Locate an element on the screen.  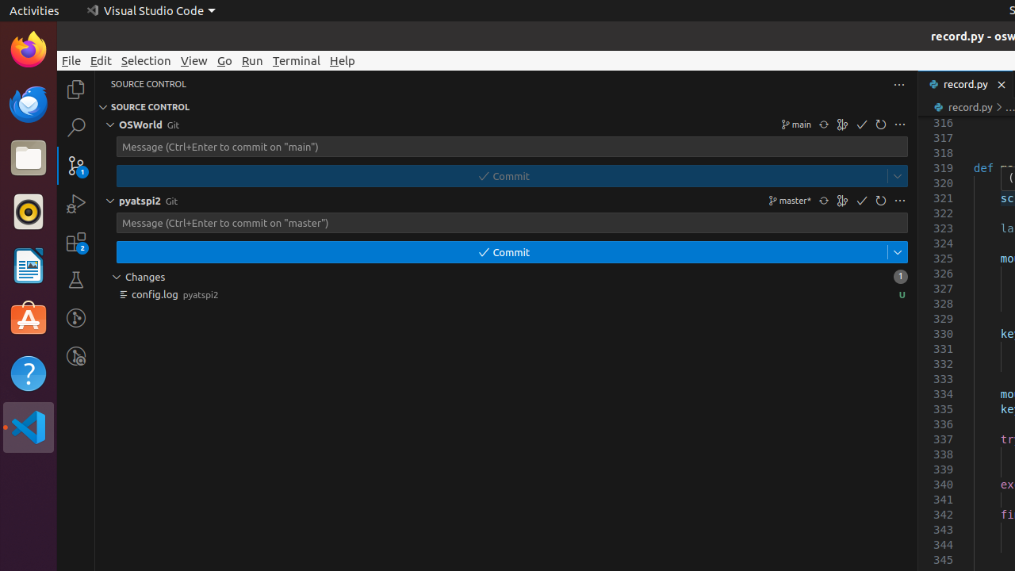
Edit is located at coordinates (101, 60).